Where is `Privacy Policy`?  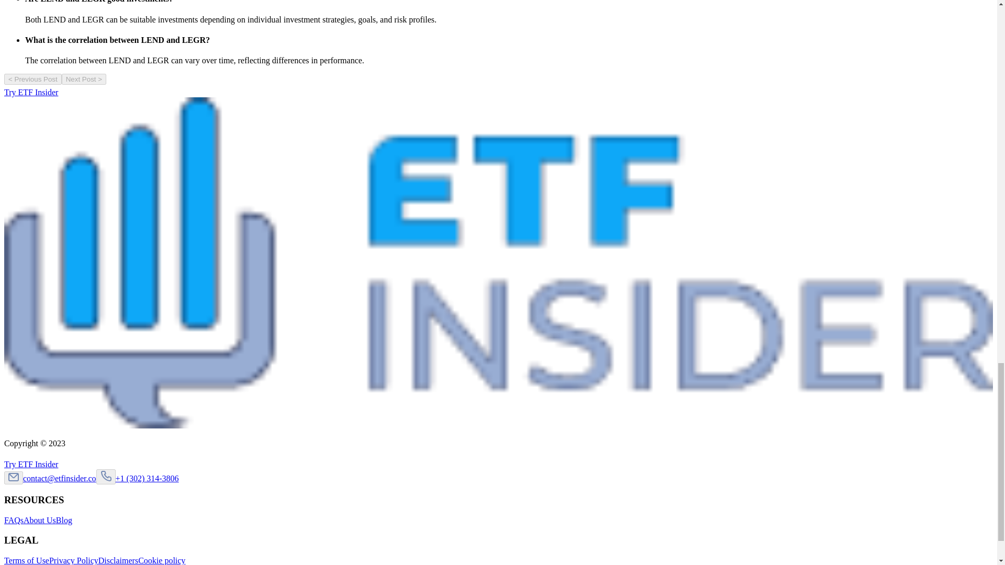 Privacy Policy is located at coordinates (74, 560).